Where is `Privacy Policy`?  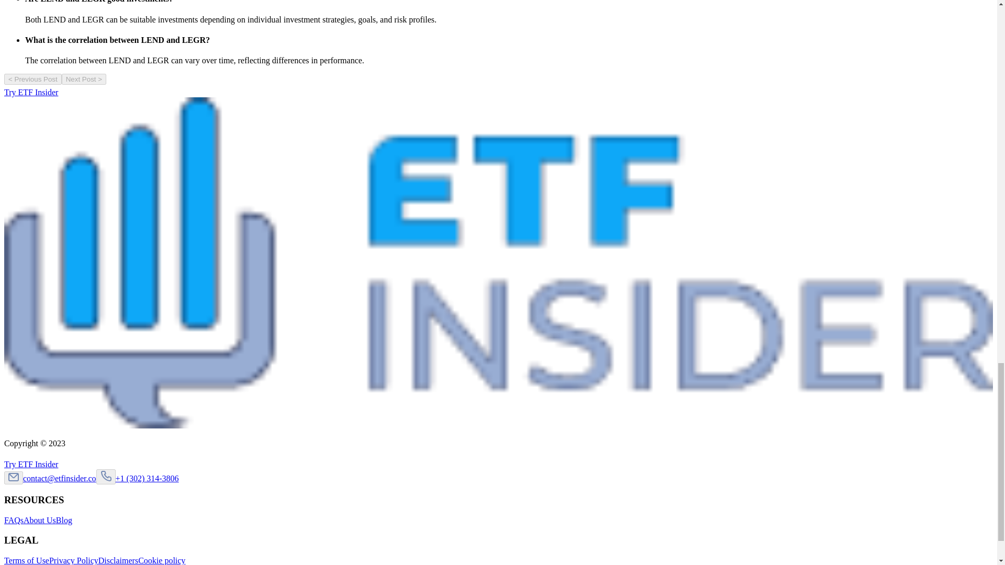 Privacy Policy is located at coordinates (74, 560).